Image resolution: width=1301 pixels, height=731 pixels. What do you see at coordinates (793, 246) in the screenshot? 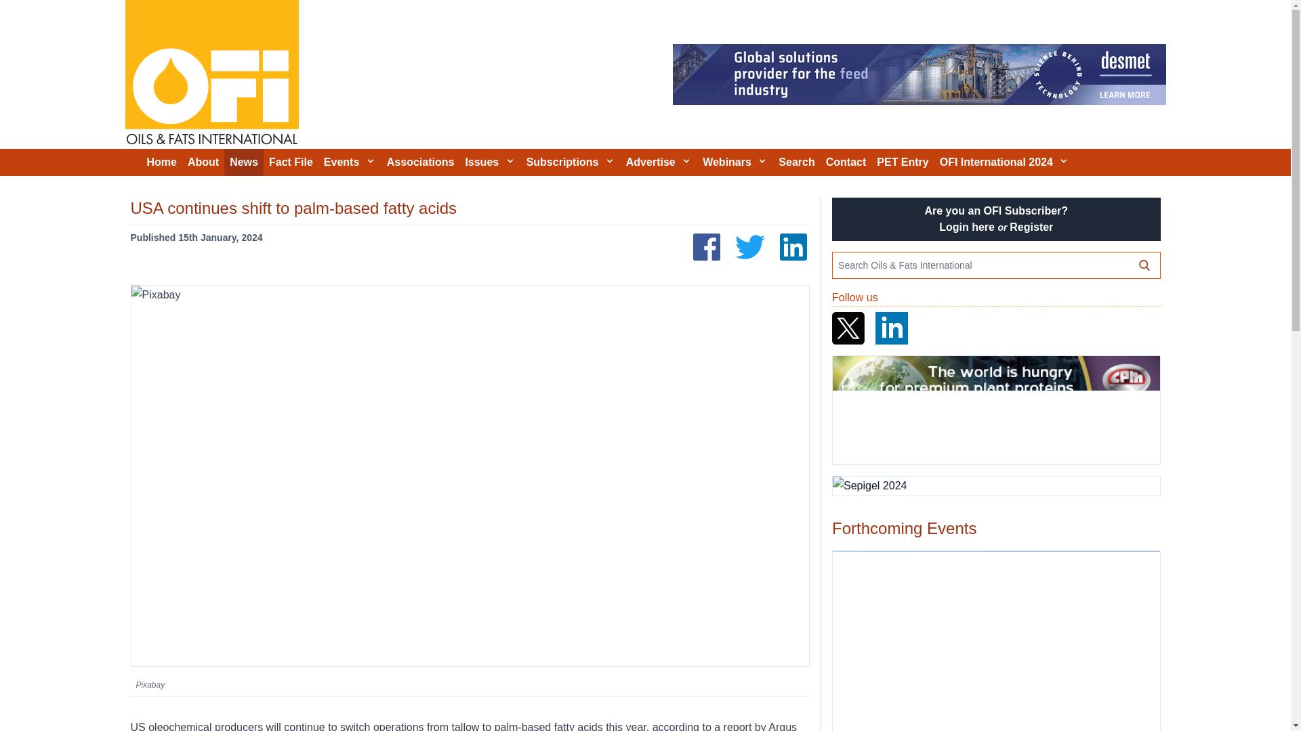
I see `Share on LinkedIn` at bounding box center [793, 246].